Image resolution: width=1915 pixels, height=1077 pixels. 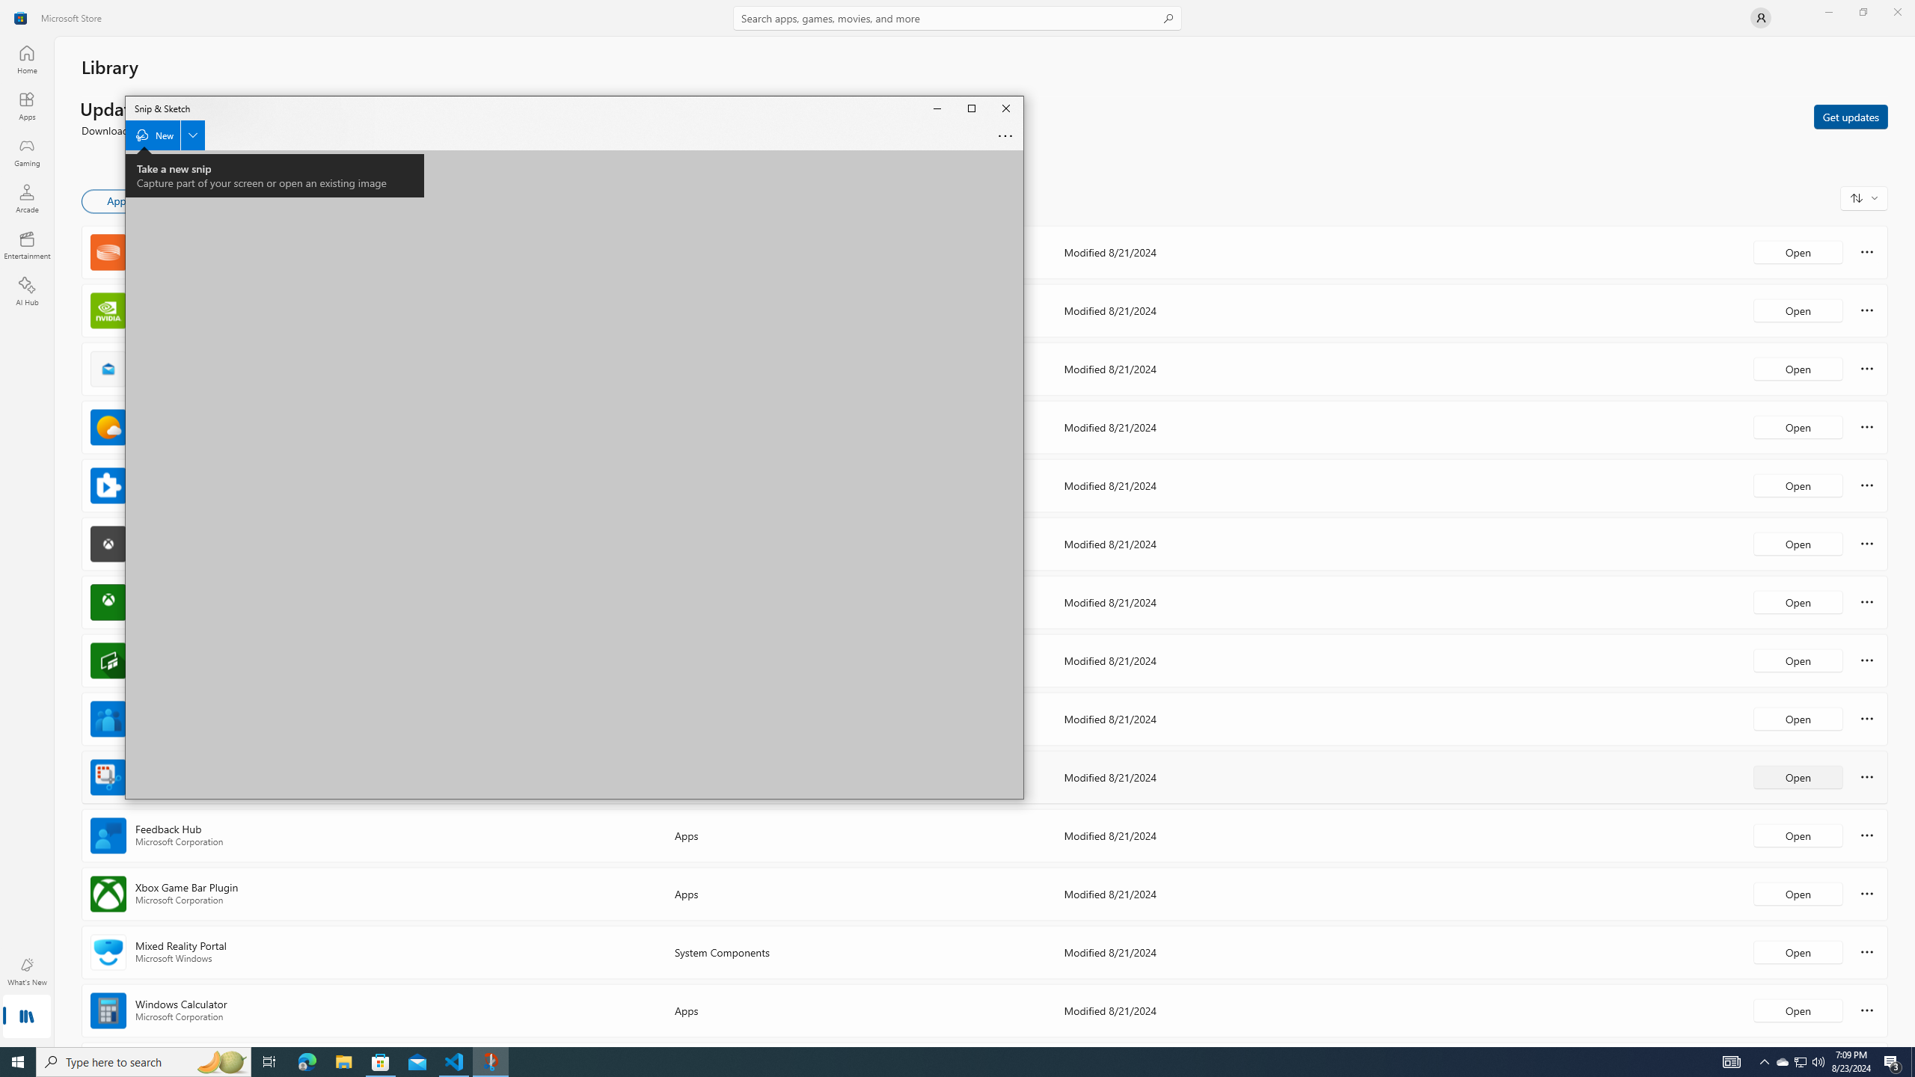 What do you see at coordinates (1828, 12) in the screenshot?
I see `Minimize Microsoft Store` at bounding box center [1828, 12].